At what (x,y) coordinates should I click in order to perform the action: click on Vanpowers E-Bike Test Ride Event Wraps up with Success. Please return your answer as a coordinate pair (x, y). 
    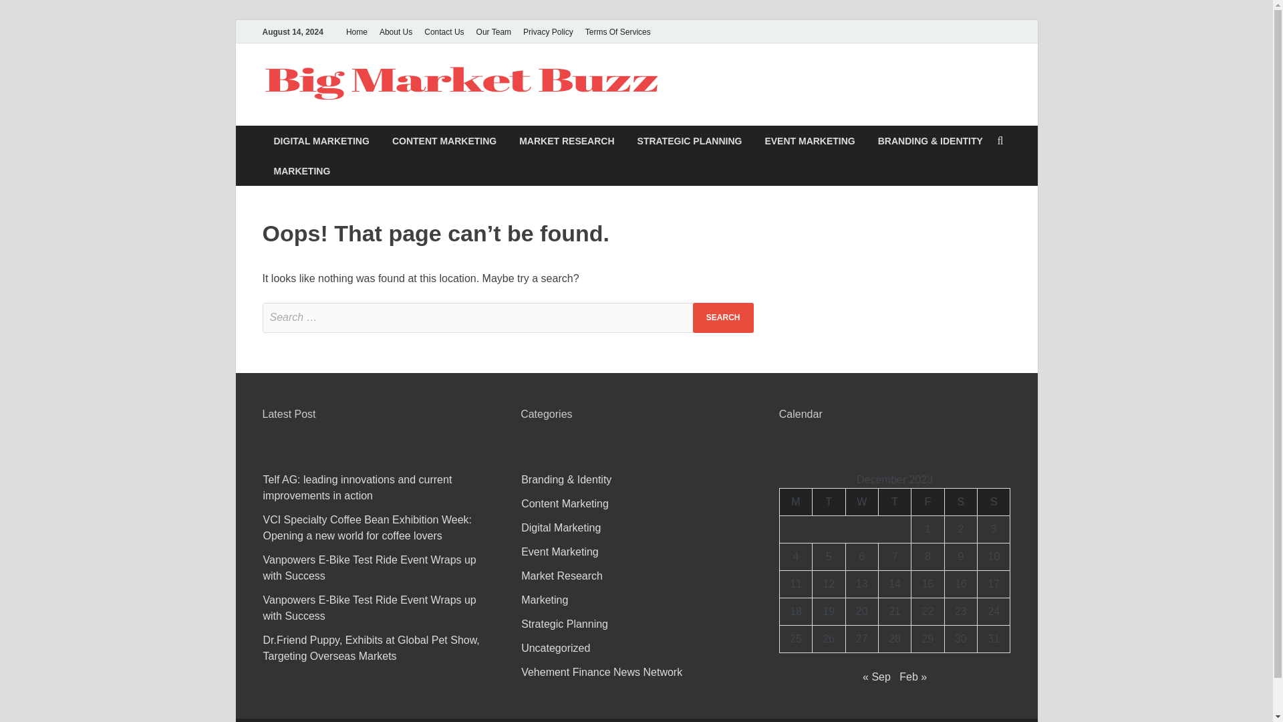
    Looking at the image, I should click on (369, 607).